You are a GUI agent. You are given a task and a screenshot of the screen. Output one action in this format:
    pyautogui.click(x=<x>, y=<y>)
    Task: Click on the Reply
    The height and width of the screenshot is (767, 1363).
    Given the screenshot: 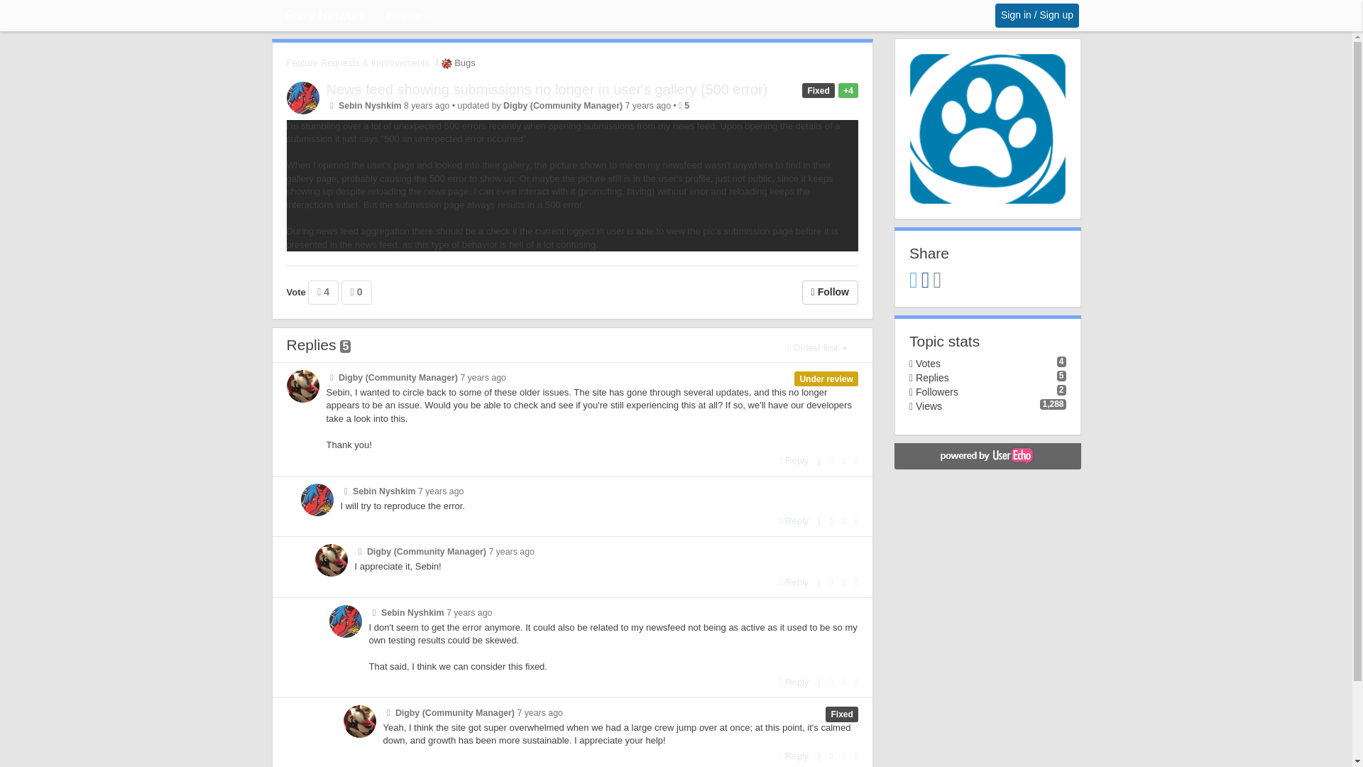 What is the action you would take?
    pyautogui.click(x=794, y=582)
    